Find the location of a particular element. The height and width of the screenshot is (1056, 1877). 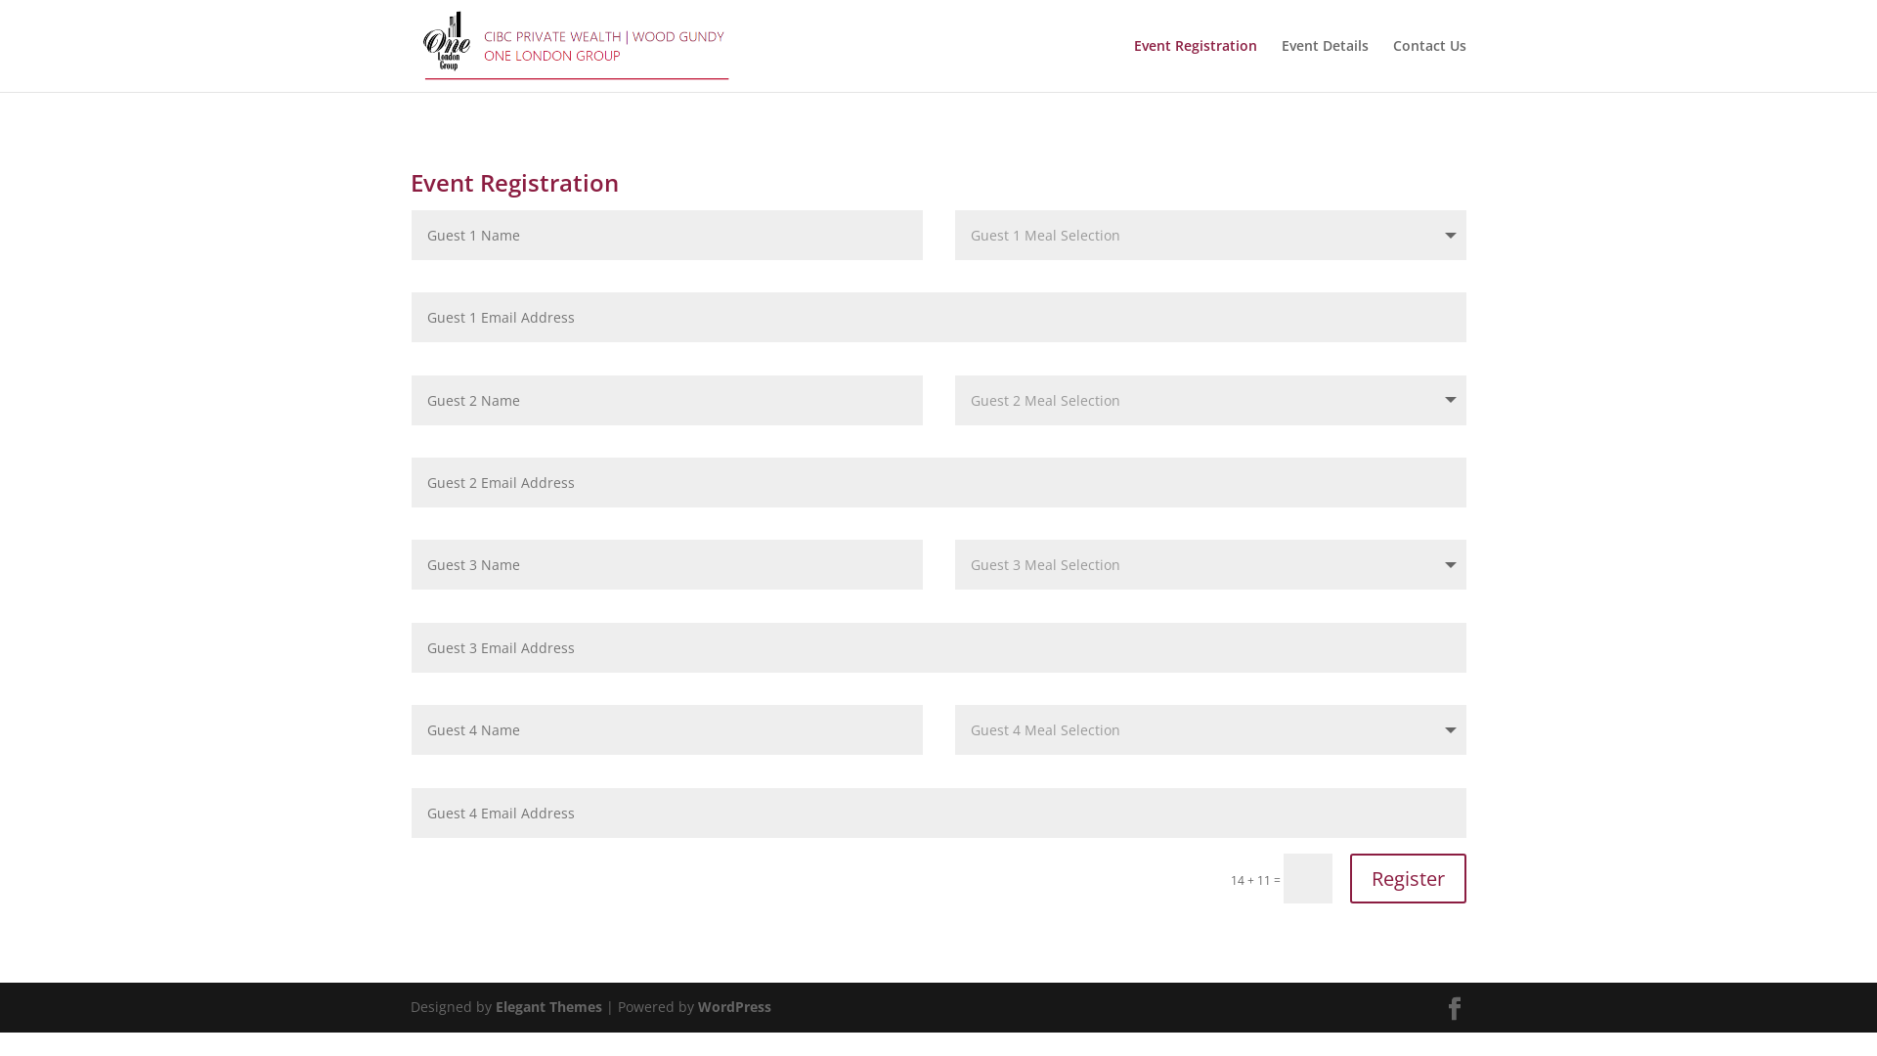

Contact Us is located at coordinates (1429, 66).